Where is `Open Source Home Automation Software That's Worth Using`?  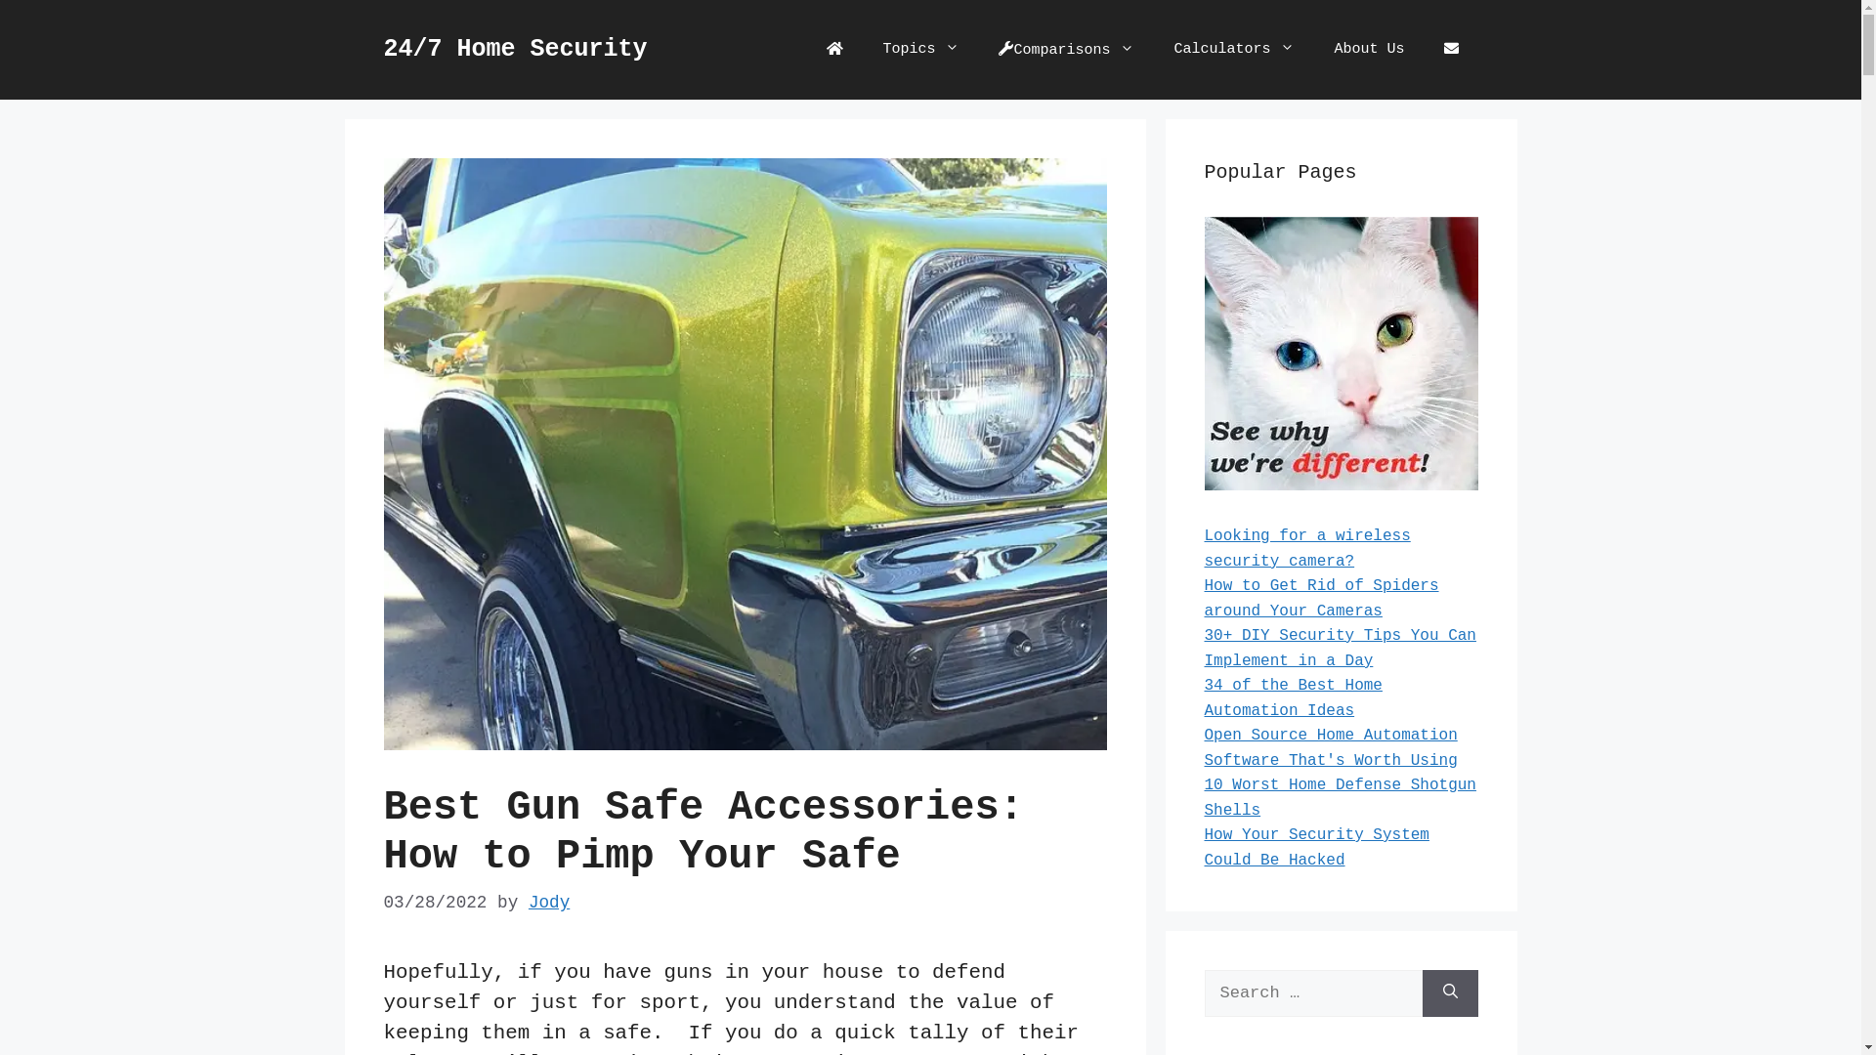
Open Source Home Automation Software That's Worth Using is located at coordinates (1331, 748).